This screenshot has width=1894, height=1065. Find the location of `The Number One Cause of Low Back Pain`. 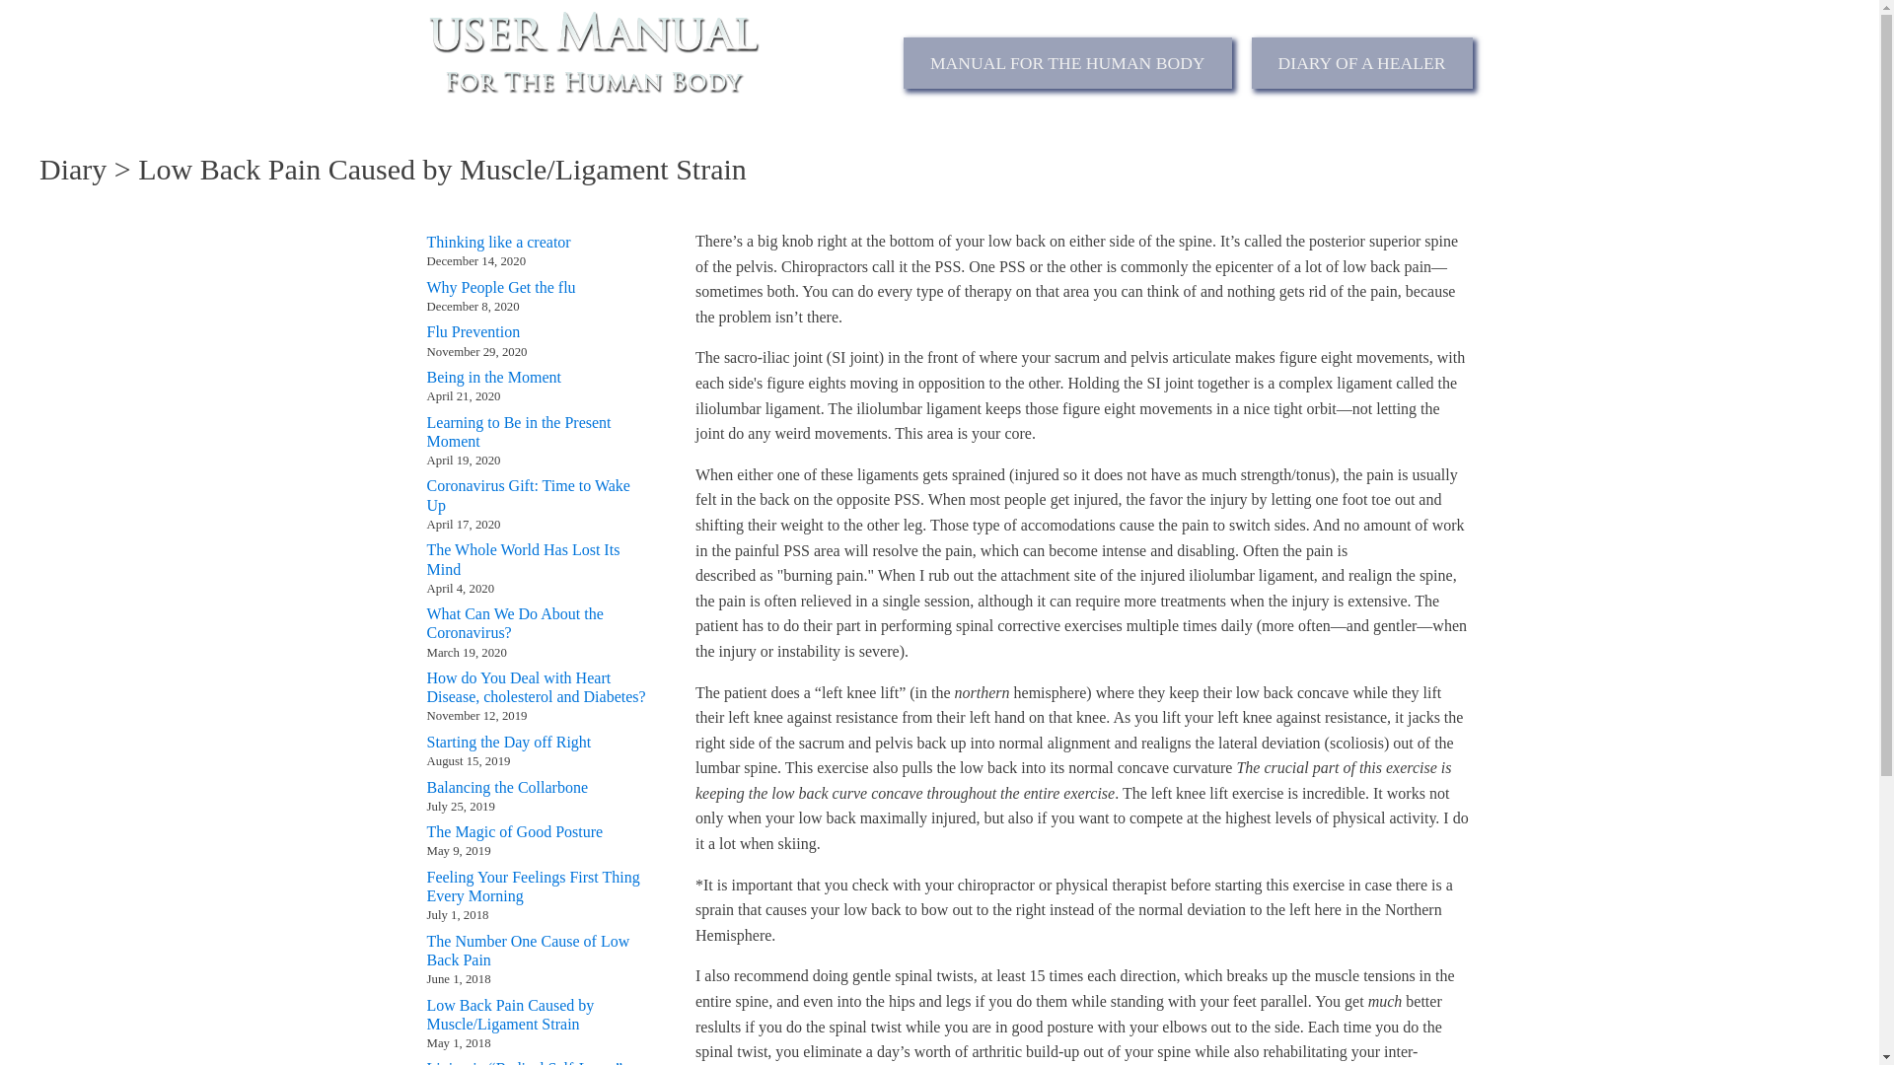

The Number One Cause of Low Back Pain is located at coordinates (536, 951).